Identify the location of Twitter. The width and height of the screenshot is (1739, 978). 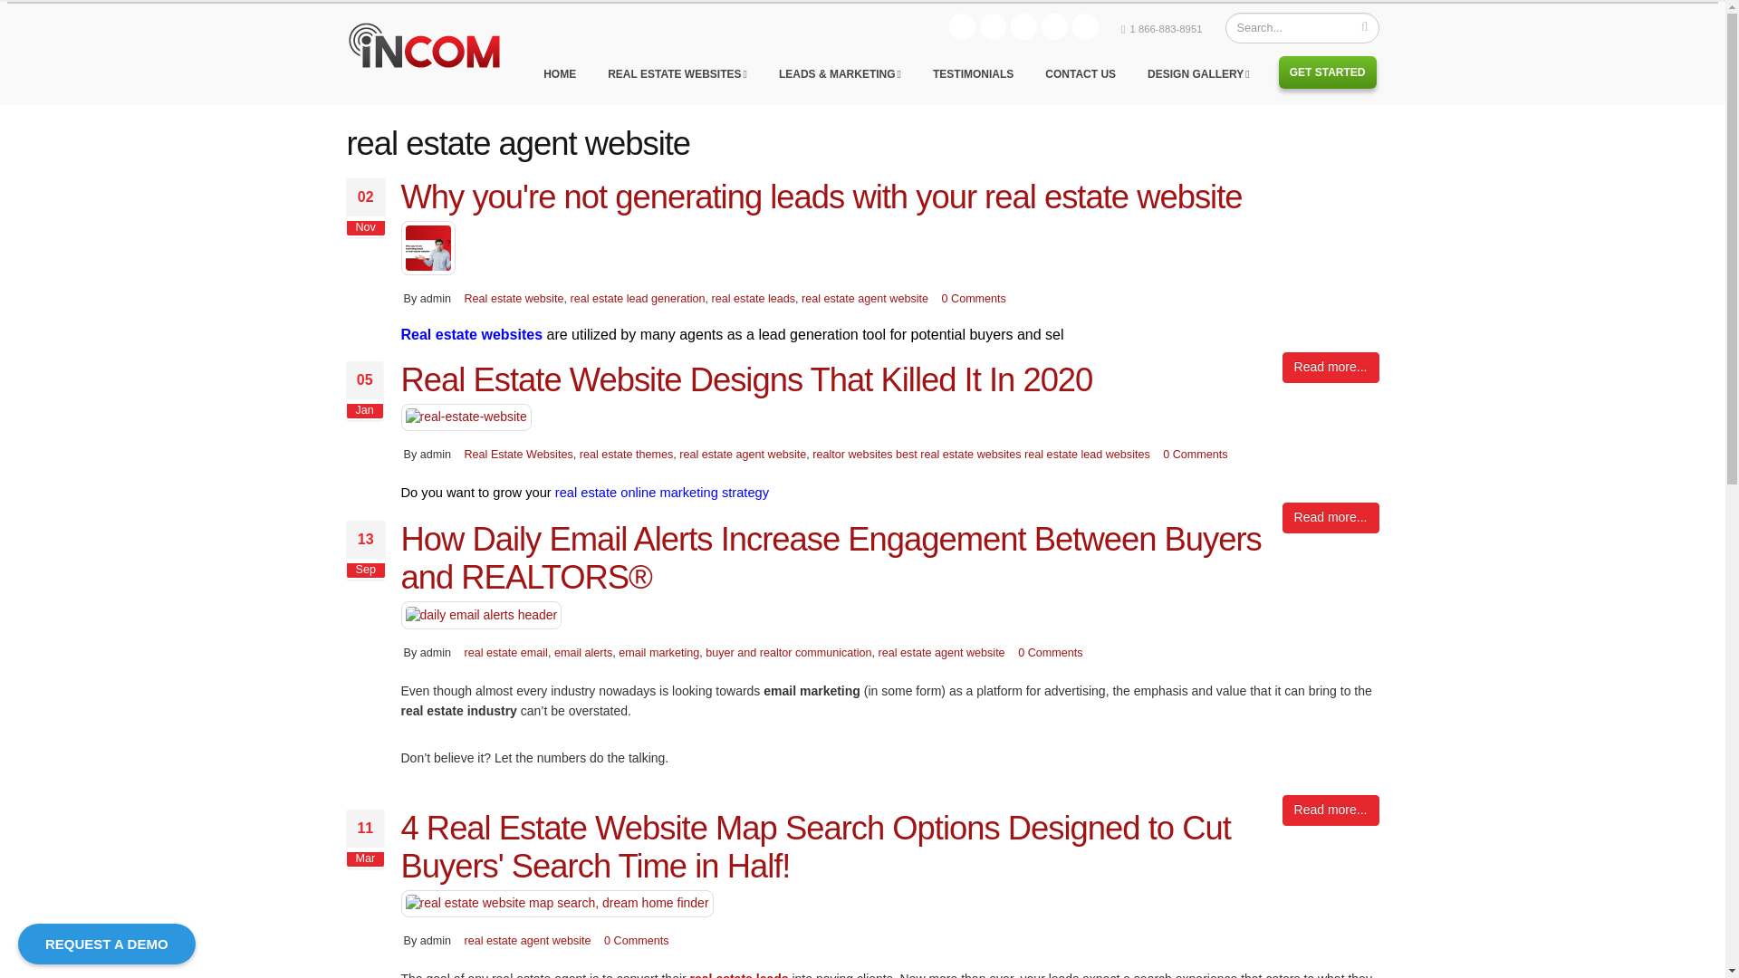
(1023, 27).